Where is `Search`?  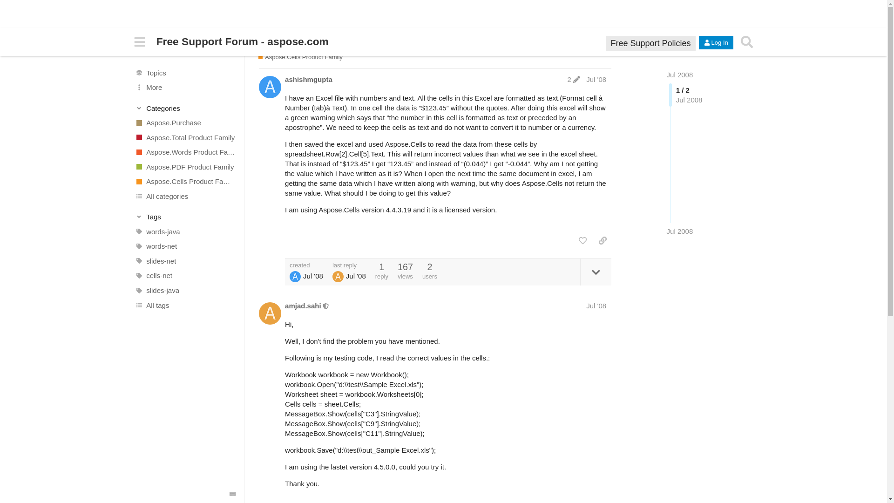 Search is located at coordinates (746, 42).